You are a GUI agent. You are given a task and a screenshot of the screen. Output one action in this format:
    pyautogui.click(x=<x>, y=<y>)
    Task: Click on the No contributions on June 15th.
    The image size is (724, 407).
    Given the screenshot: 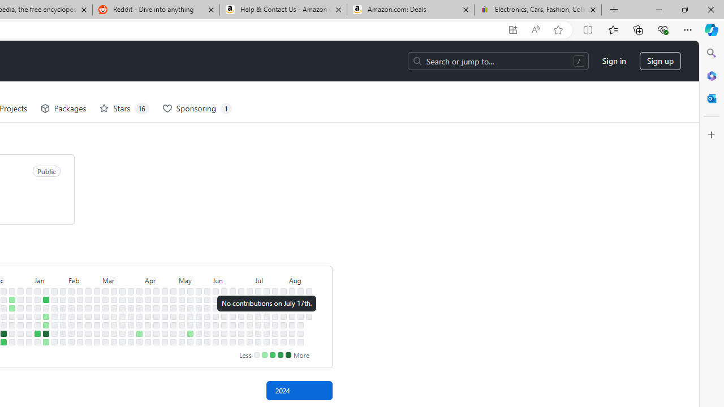 What is the action you would take?
    pyautogui.click(x=224, y=342)
    